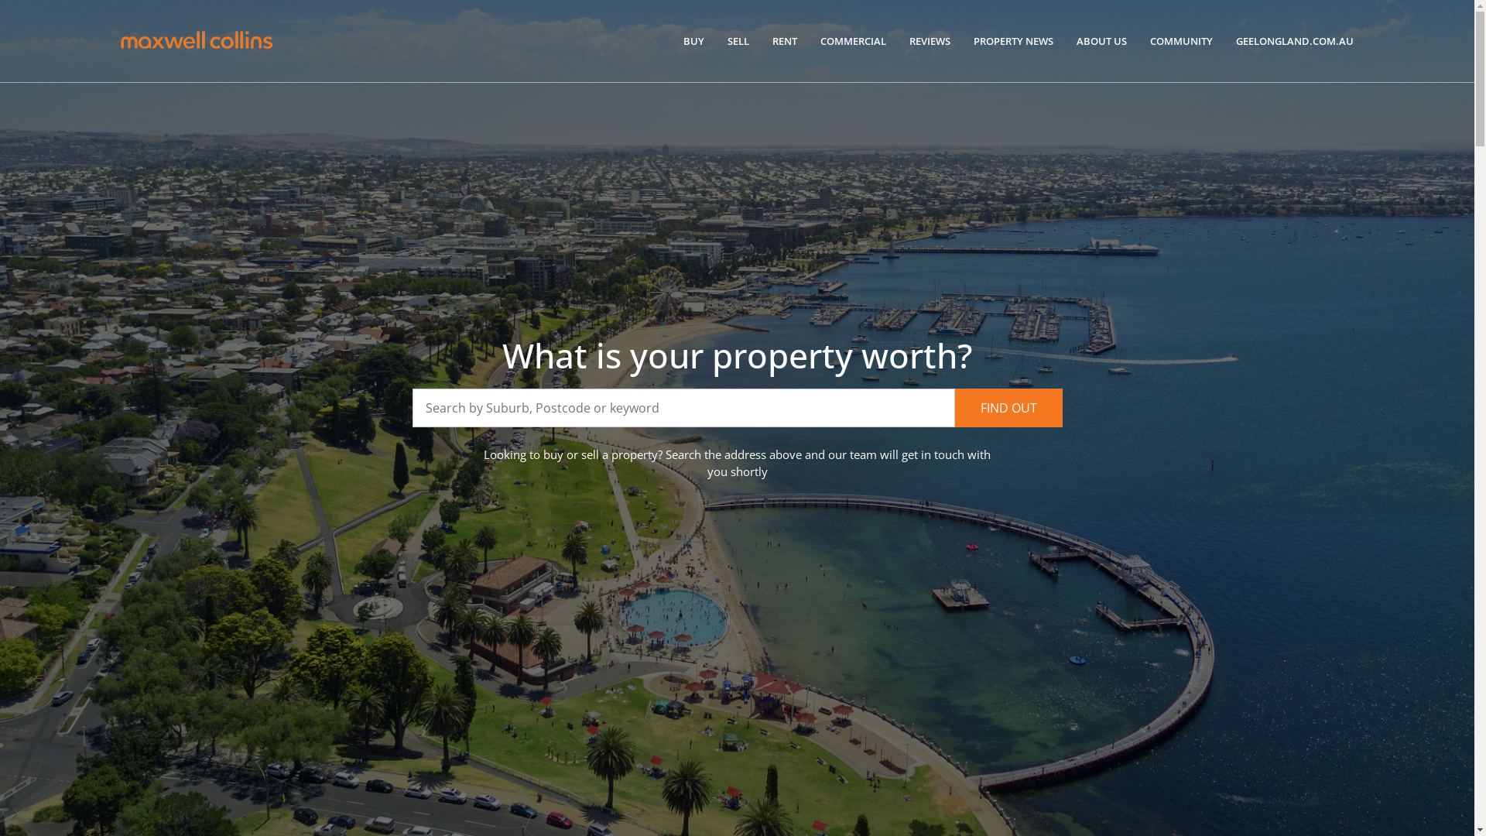 The image size is (1486, 836). I want to click on SELL, so click(738, 41).